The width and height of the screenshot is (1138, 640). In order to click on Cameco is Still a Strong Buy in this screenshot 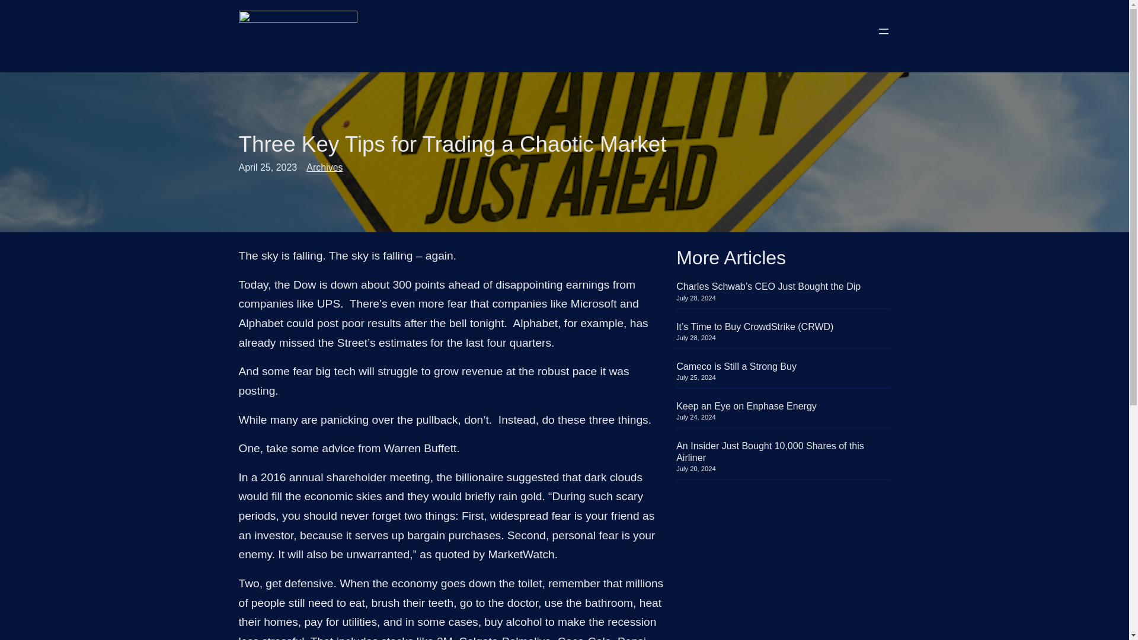, I will do `click(736, 366)`.